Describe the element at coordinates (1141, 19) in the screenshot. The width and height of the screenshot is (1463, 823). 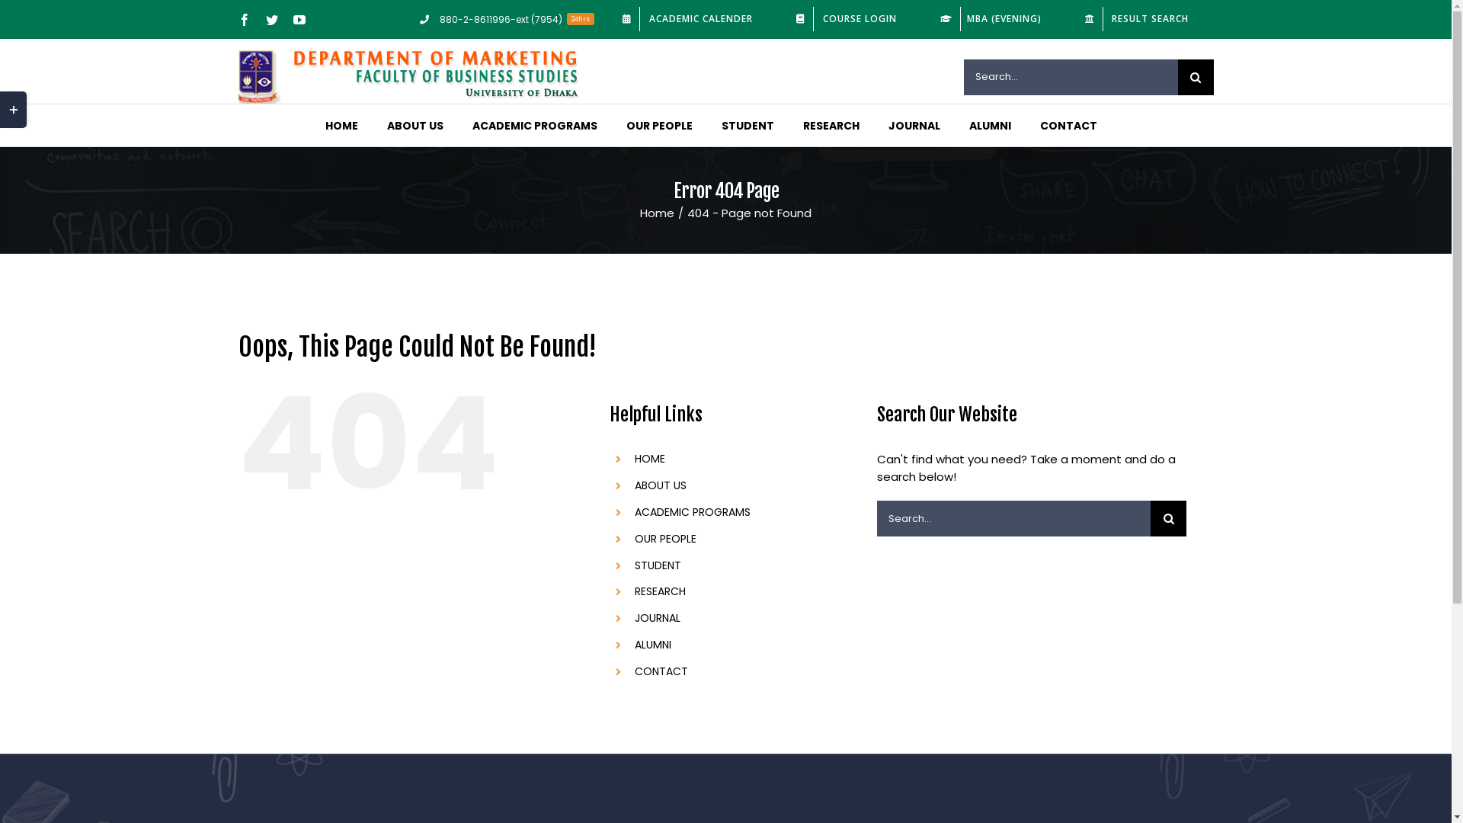
I see `RESULT SEARCH` at that location.